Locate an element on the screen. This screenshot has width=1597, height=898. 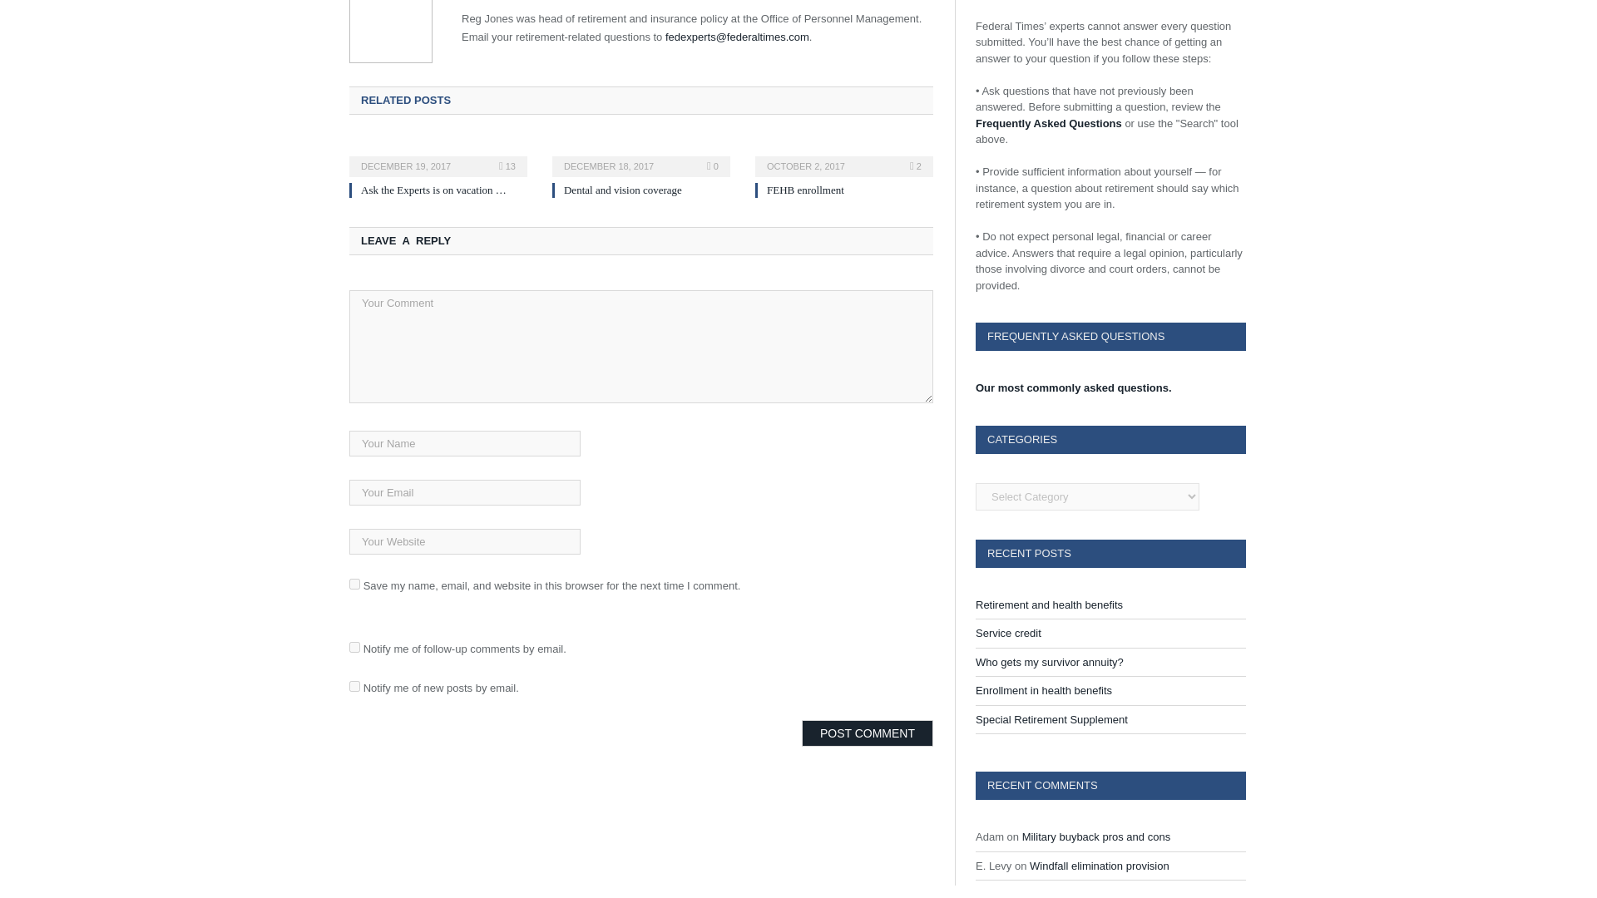
yes is located at coordinates (354, 584).